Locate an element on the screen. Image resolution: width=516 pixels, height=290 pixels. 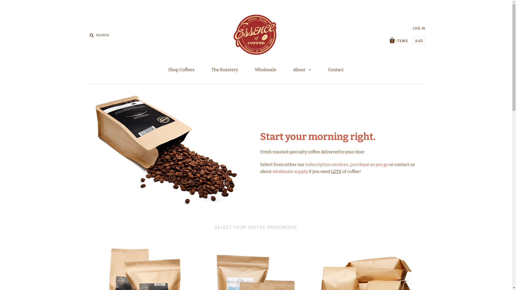
Shop Coffees is located at coordinates (181, 70).